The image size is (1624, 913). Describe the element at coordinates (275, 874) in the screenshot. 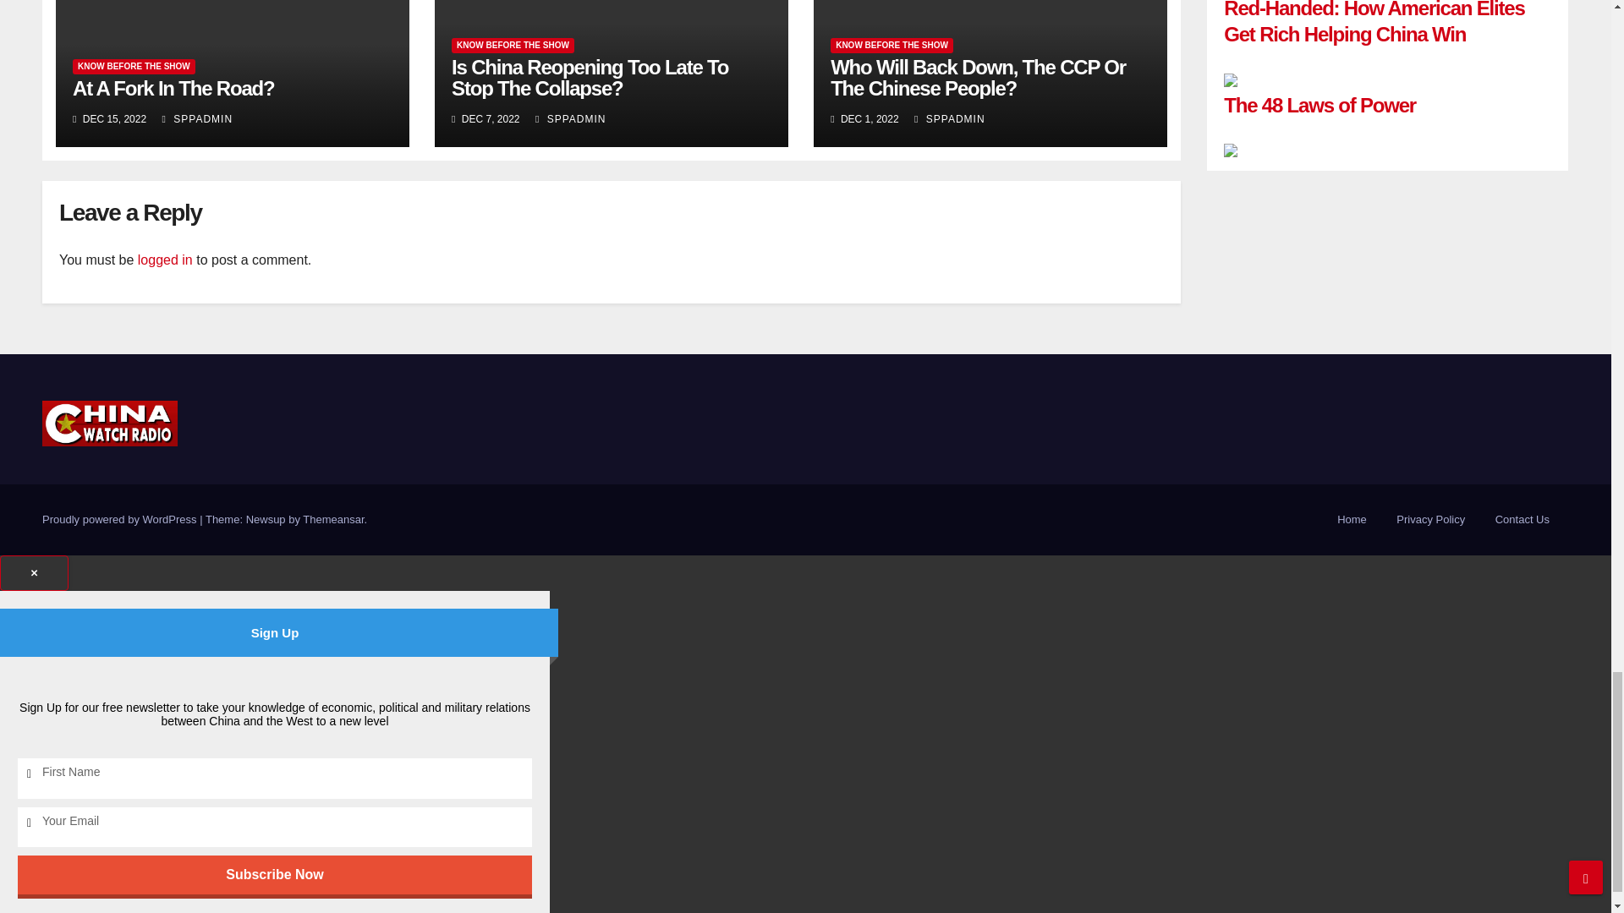

I see `Subscribe Now` at that location.